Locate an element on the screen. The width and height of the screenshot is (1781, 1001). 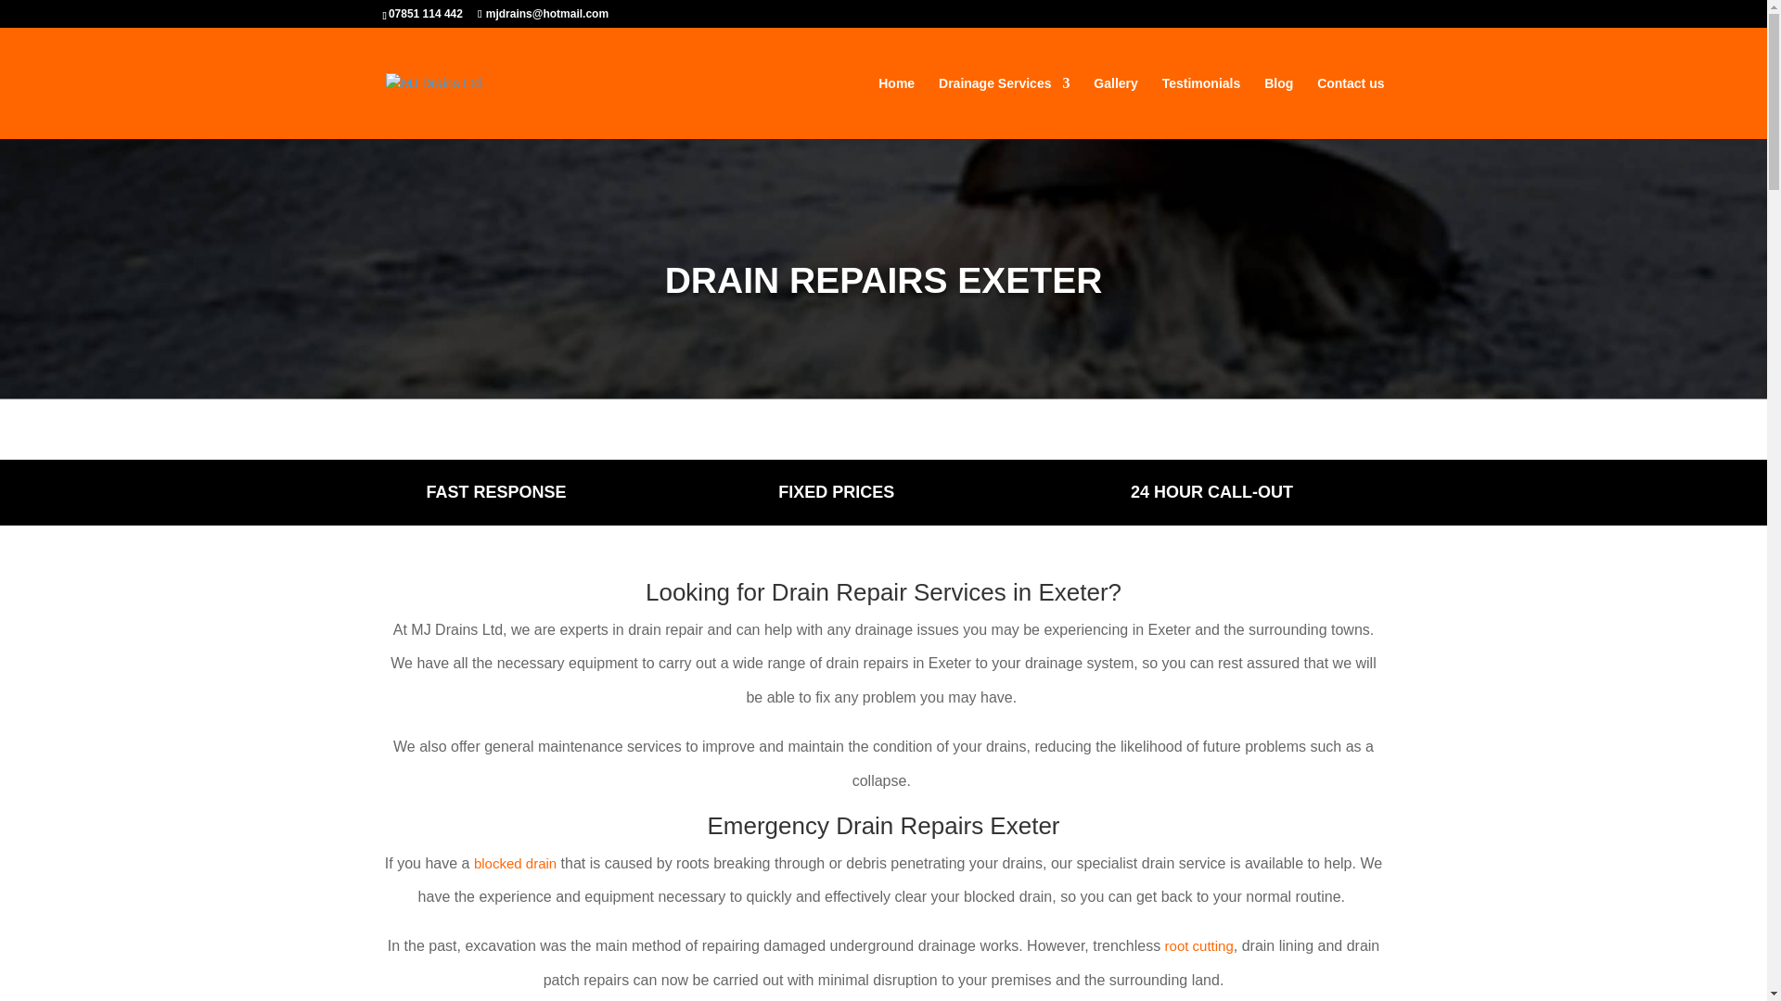
Drainage Services is located at coordinates (1004, 108).